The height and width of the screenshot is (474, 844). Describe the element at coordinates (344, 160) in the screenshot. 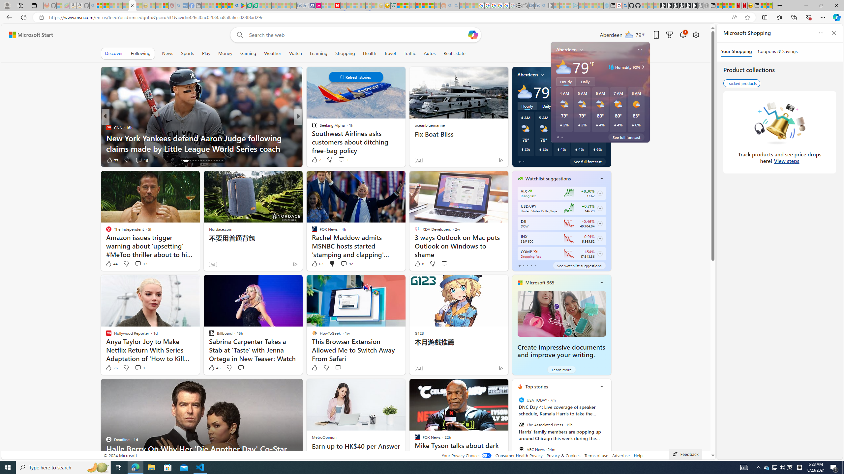

I see `View comments 7 Comment` at that location.